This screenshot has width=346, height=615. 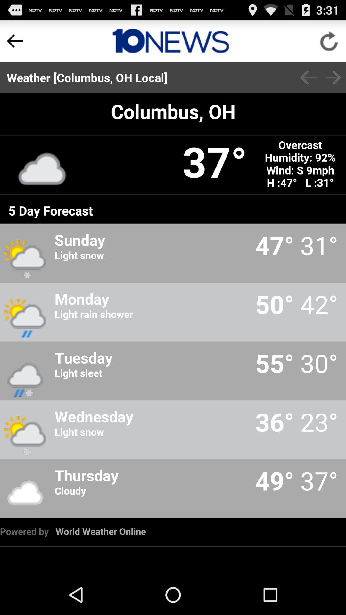 I want to click on go next, so click(x=333, y=78).